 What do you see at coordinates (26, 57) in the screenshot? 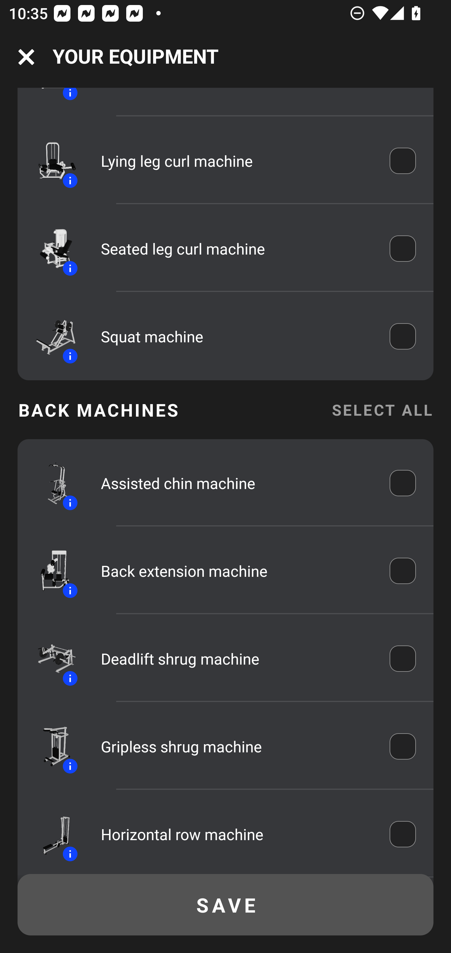
I see `Navigation icon` at bounding box center [26, 57].